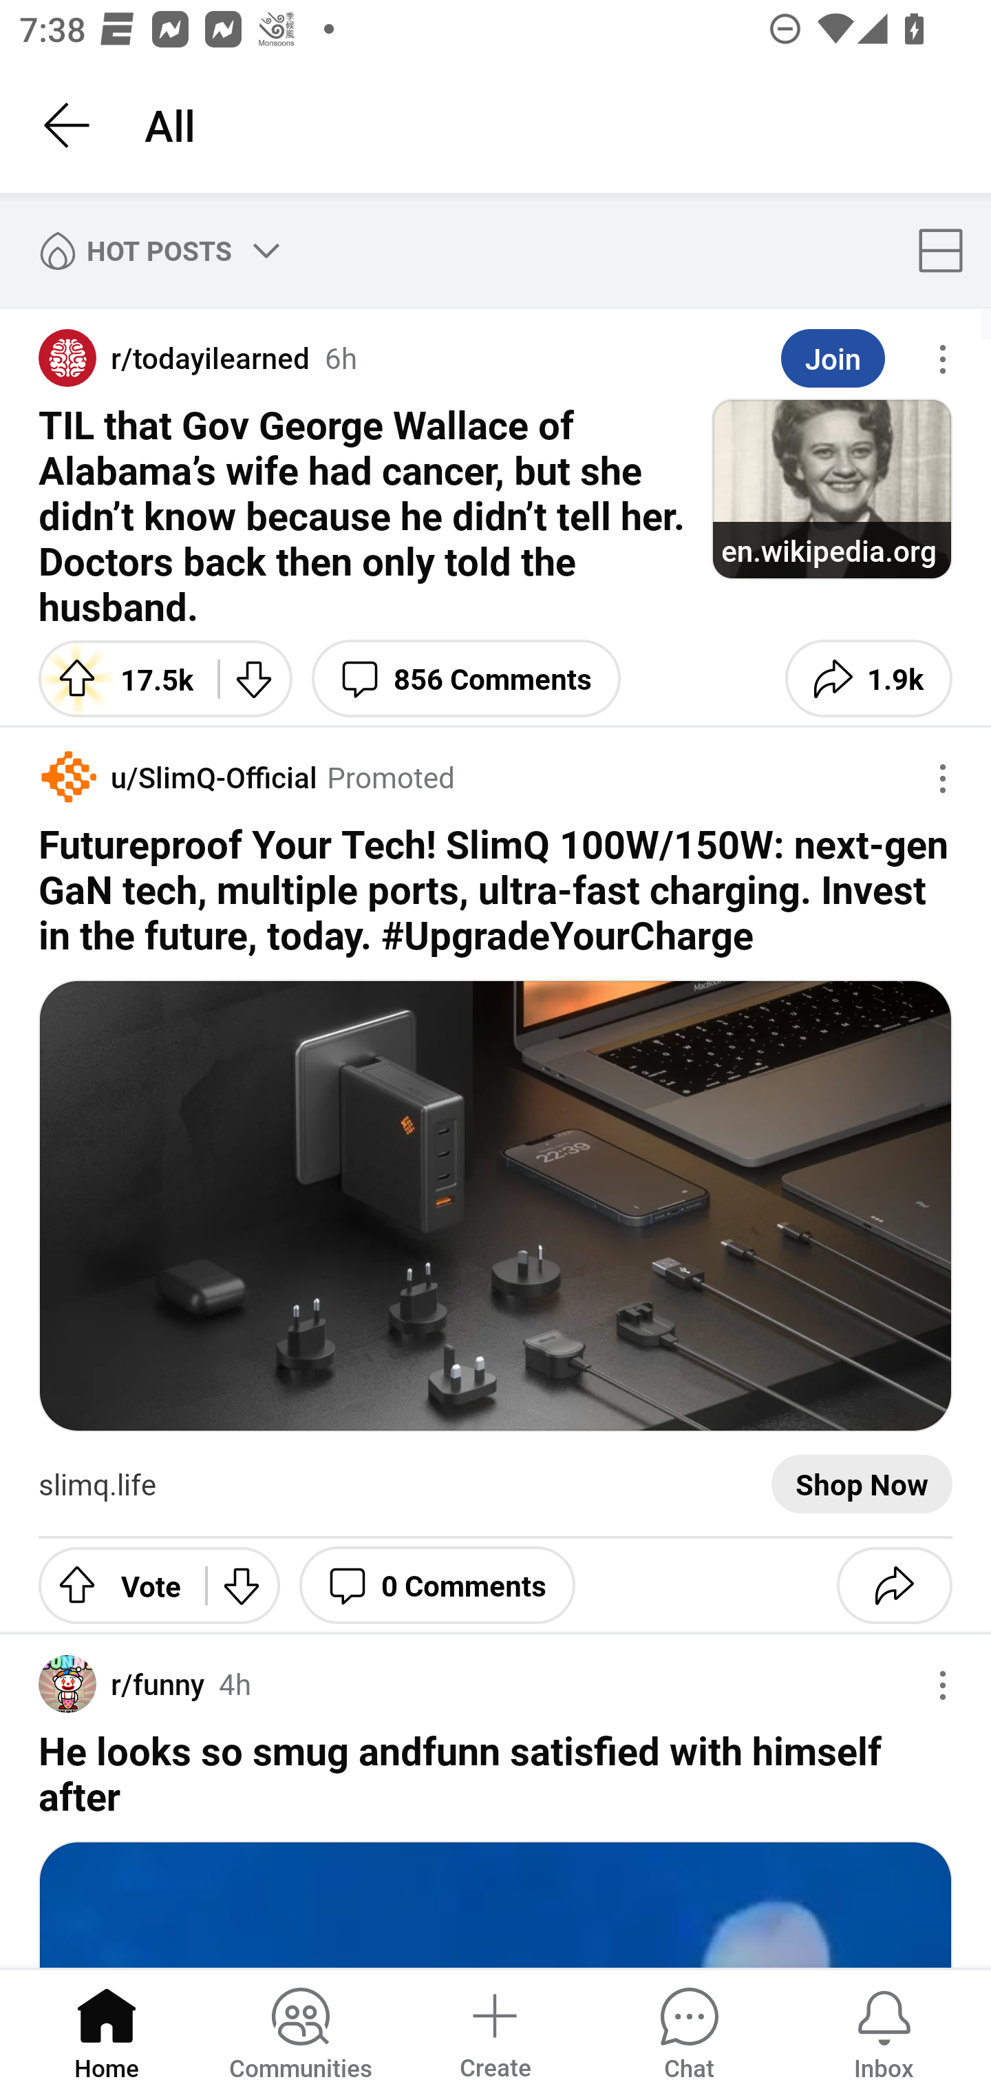 This screenshot has height=2093, width=991. What do you see at coordinates (107, 2030) in the screenshot?
I see `Home` at bounding box center [107, 2030].